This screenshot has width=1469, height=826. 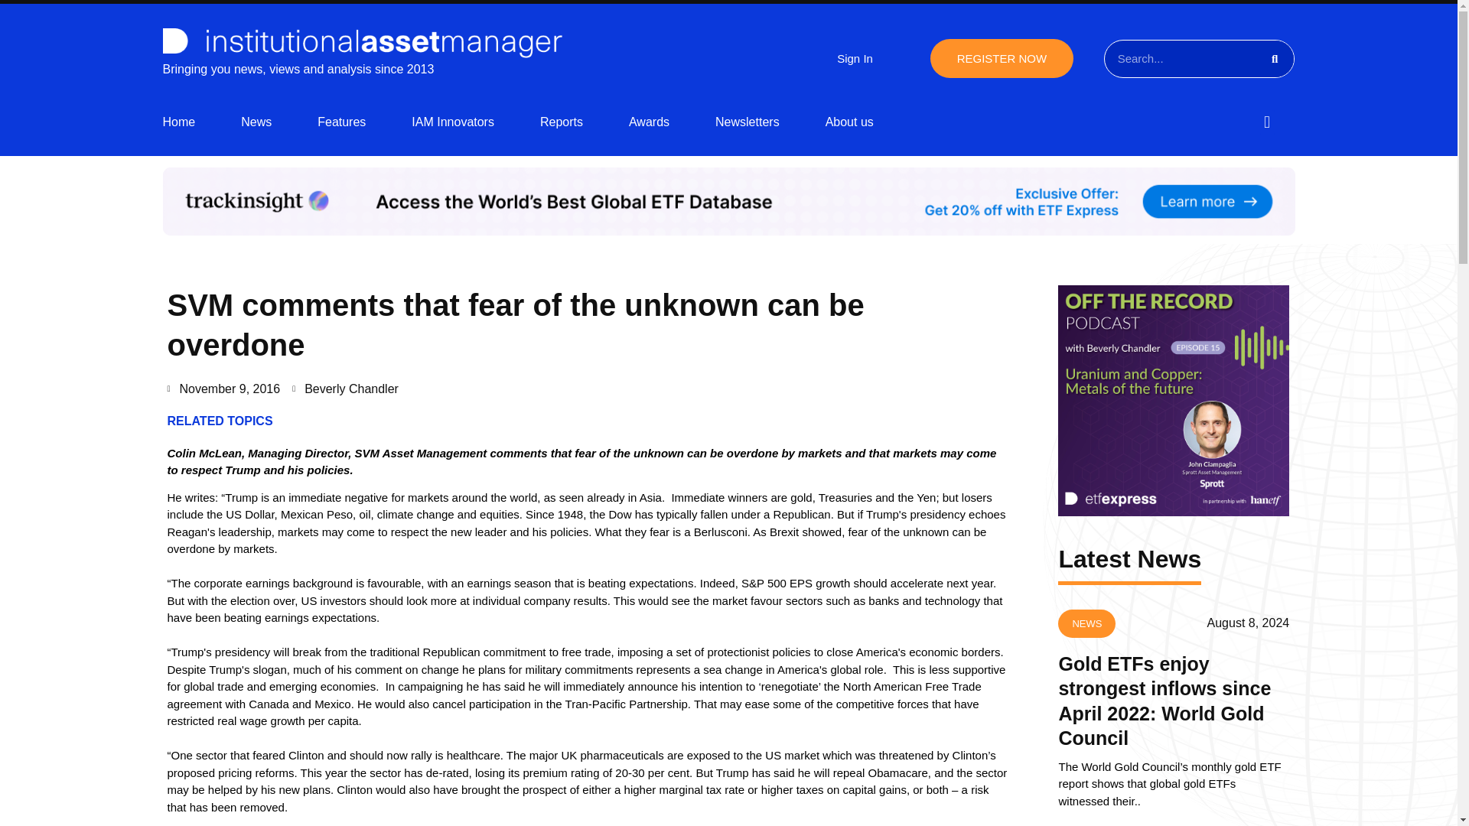 What do you see at coordinates (1002, 58) in the screenshot?
I see `REGISTER NOW` at bounding box center [1002, 58].